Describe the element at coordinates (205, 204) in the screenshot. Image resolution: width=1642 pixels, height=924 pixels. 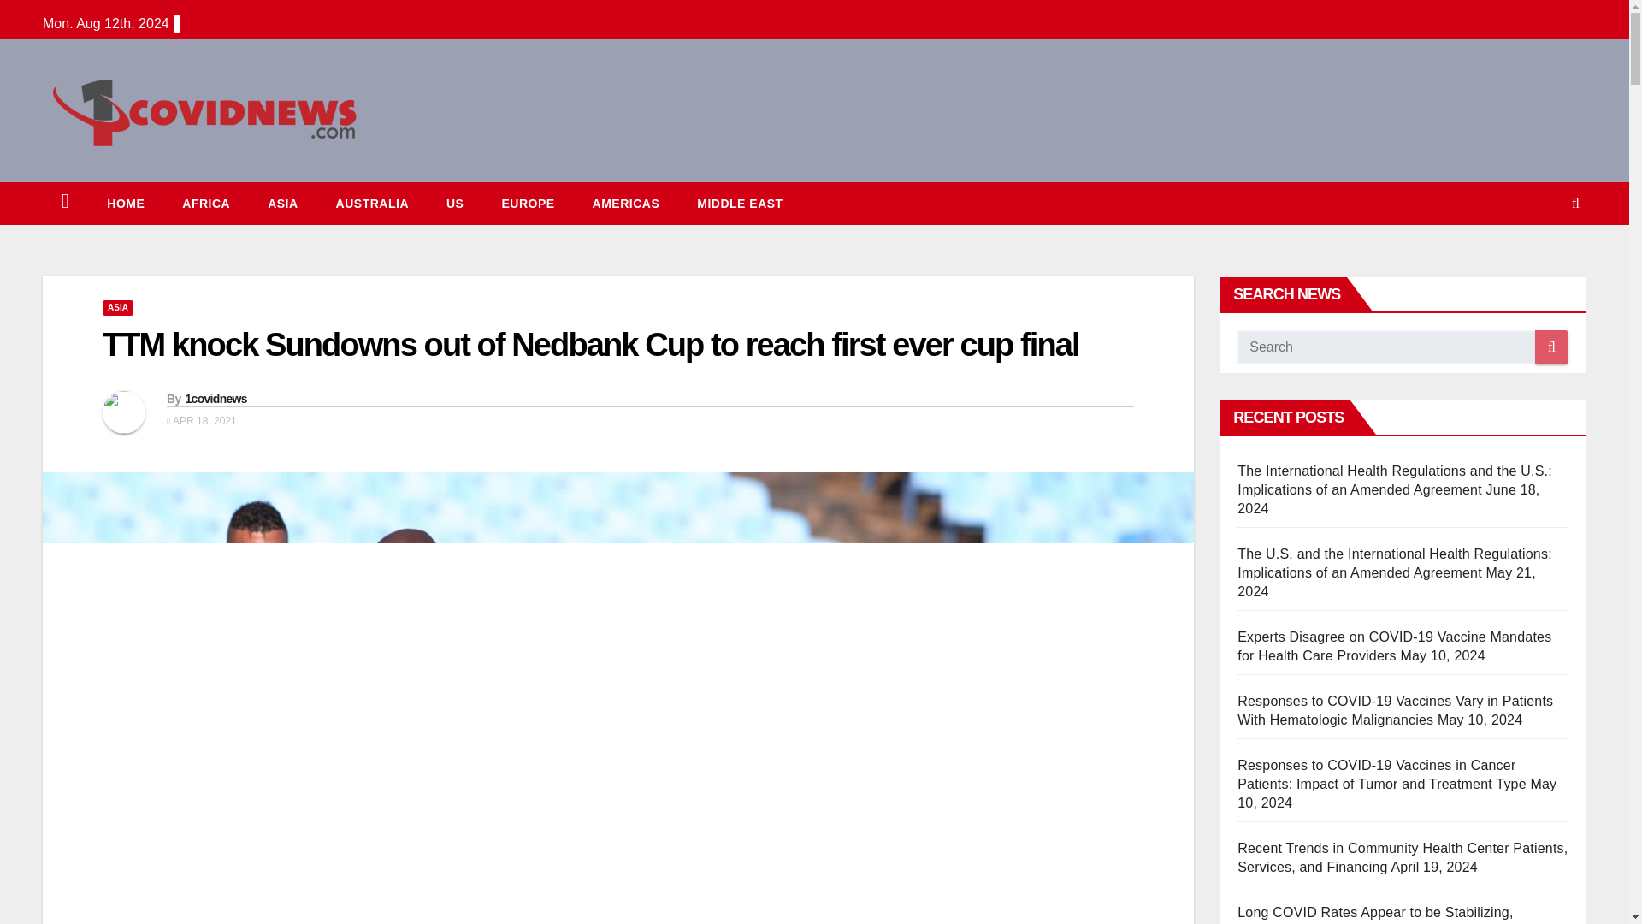
I see `AFRICA` at that location.